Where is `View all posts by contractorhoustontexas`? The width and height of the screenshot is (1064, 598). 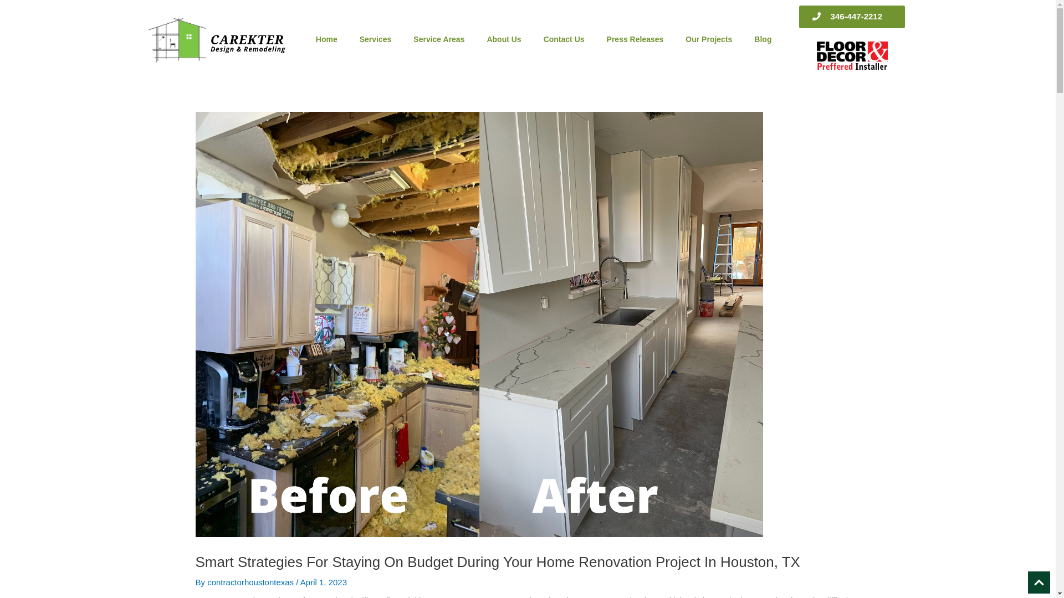 View all posts by contractorhoustontexas is located at coordinates (252, 582).